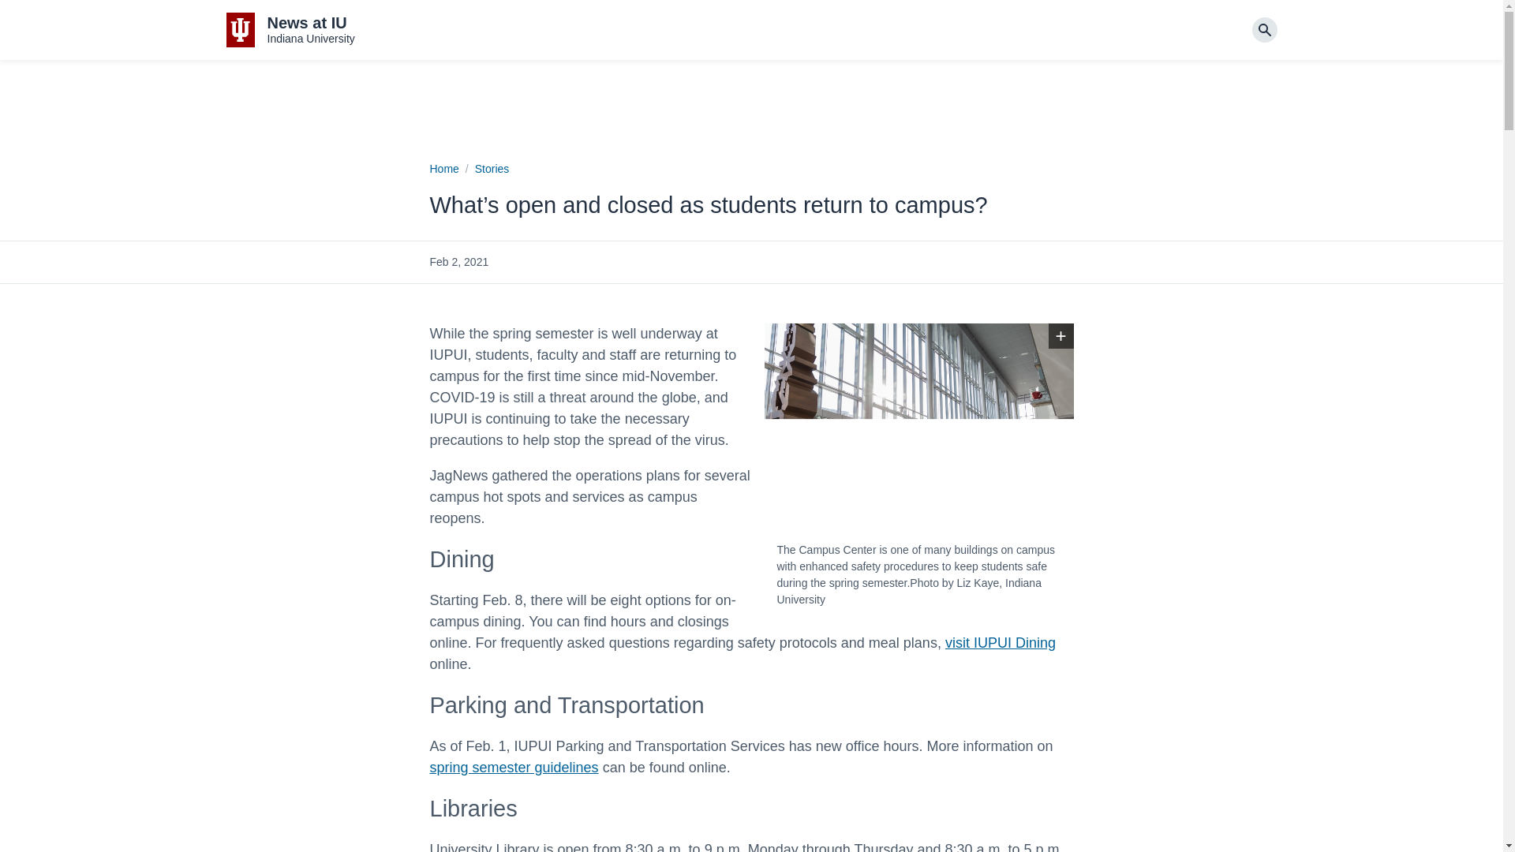 The height and width of the screenshot is (852, 1515). I want to click on visit IUPUI Dining, so click(513, 767).